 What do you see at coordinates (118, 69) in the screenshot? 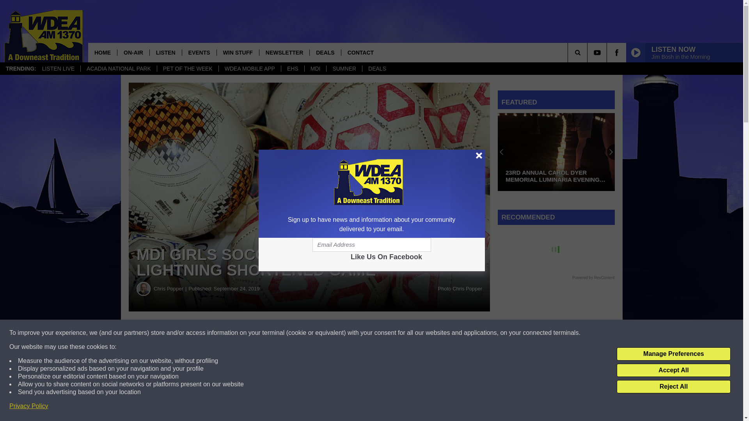
I see `ACADIA NATIONAL PARK` at bounding box center [118, 69].